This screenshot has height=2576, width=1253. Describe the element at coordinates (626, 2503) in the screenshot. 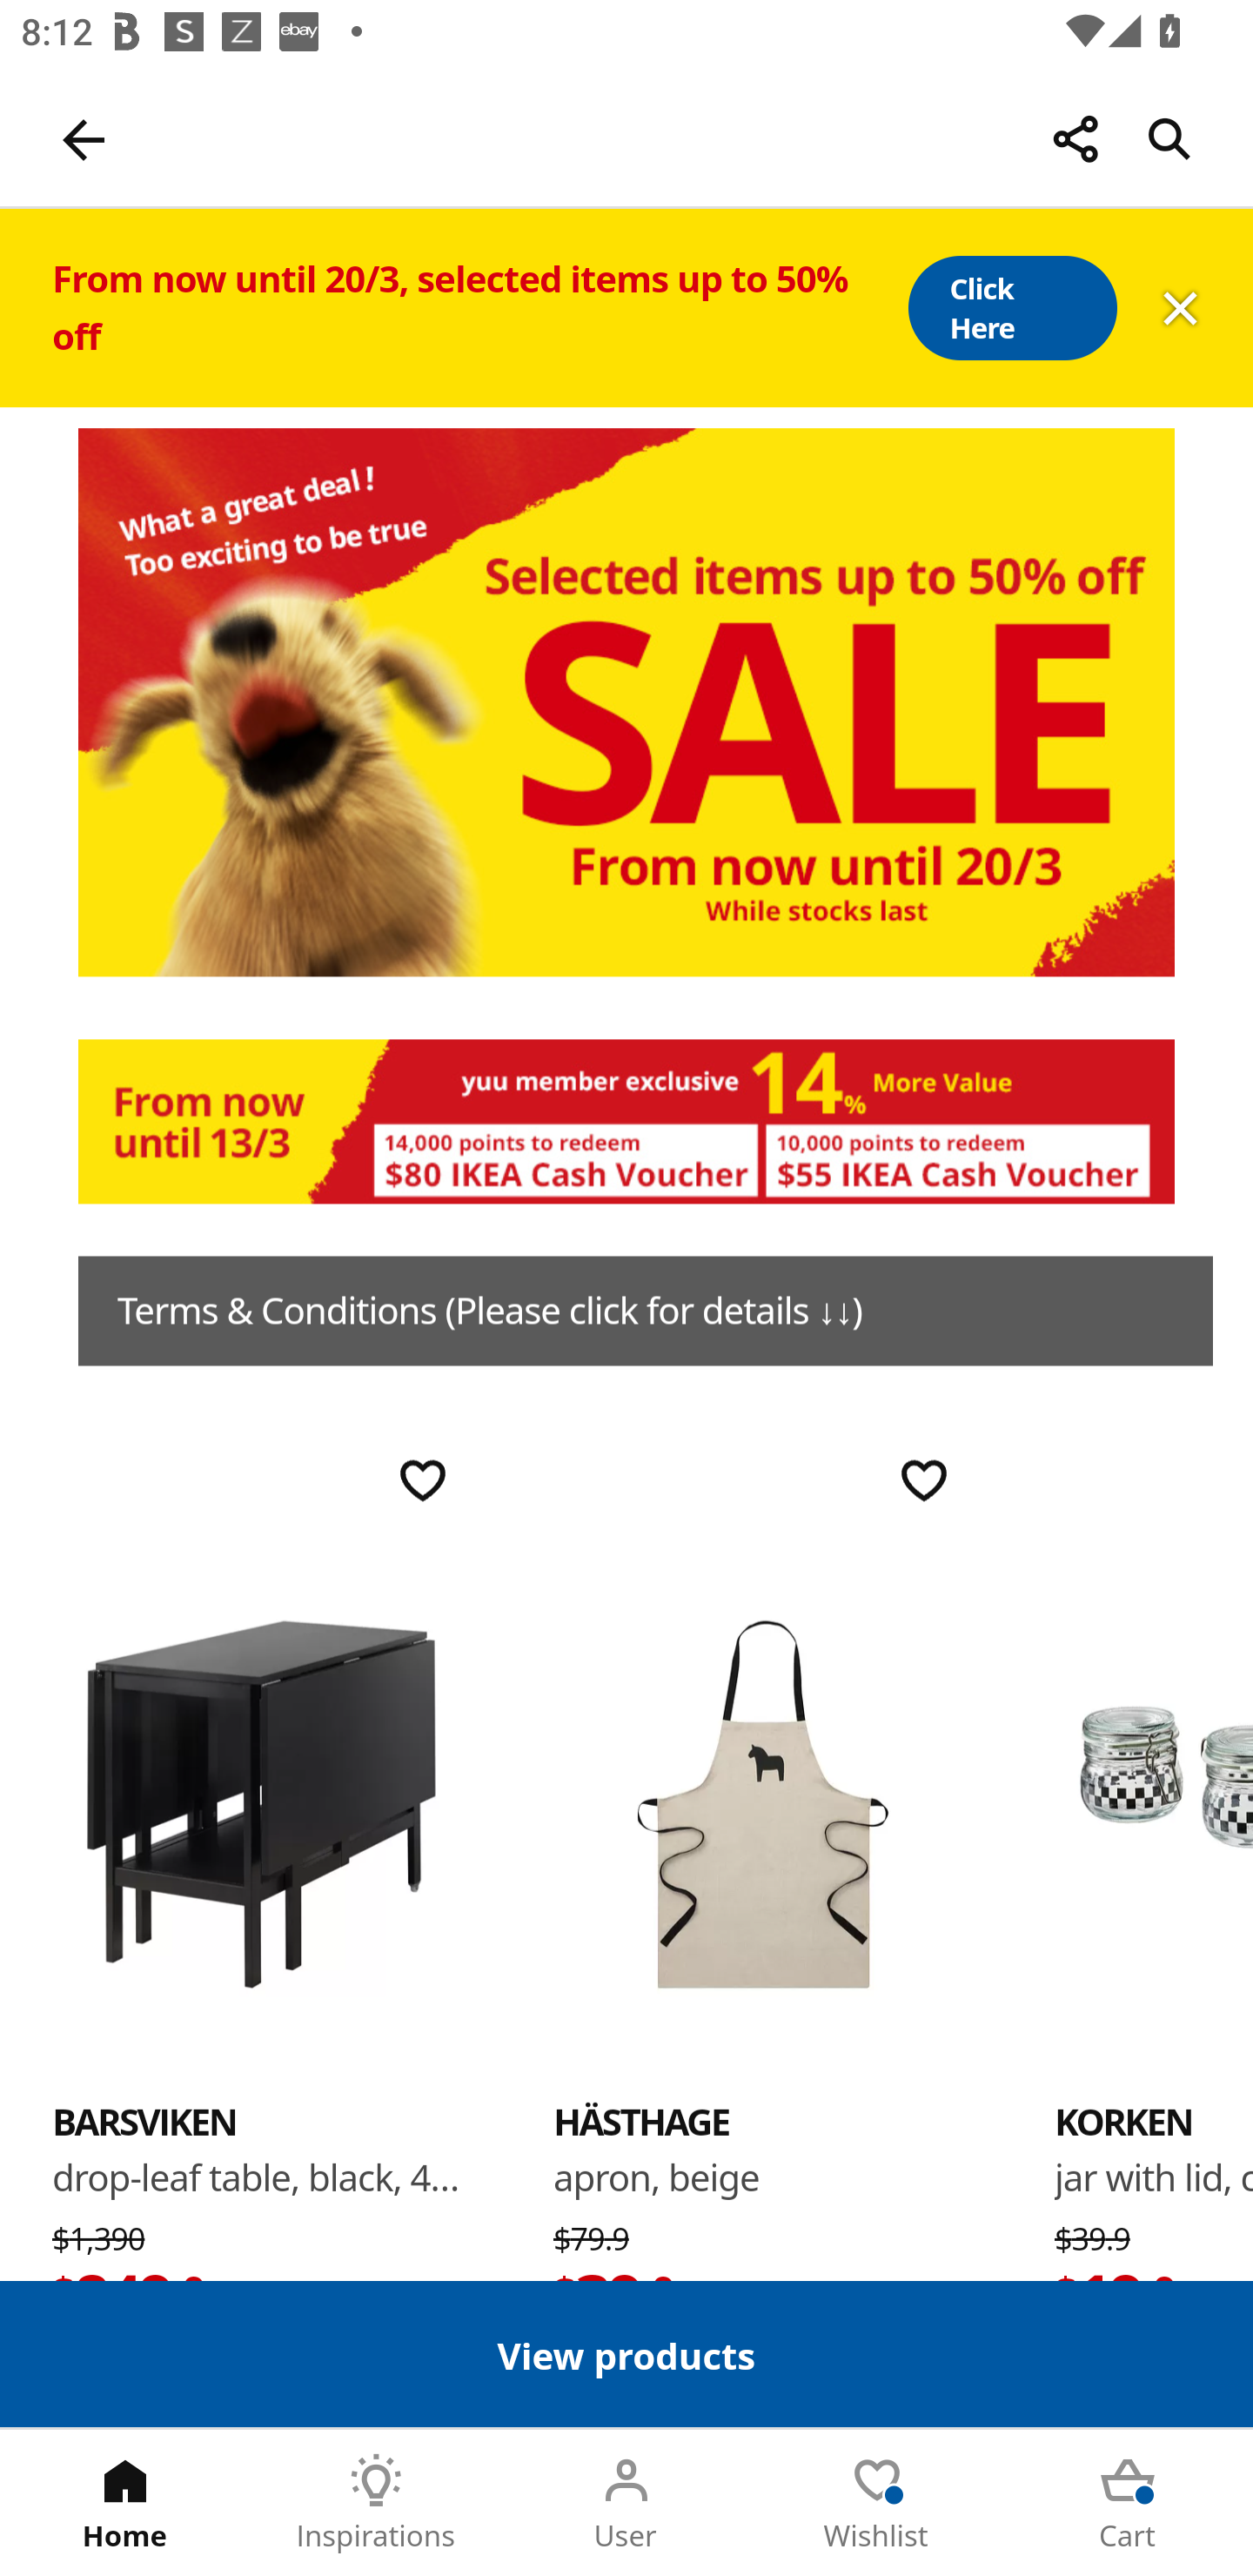

I see `User
Tab 3 of 5` at that location.